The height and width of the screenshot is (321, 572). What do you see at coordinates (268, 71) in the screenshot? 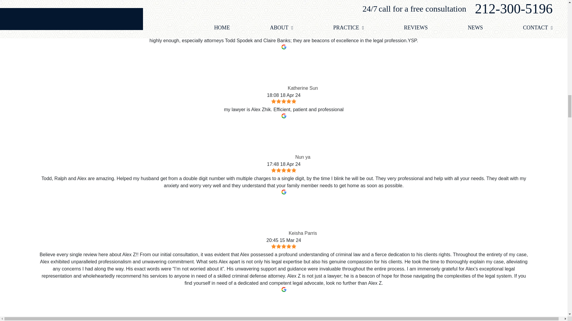
I see `Katherine Sun` at bounding box center [268, 71].